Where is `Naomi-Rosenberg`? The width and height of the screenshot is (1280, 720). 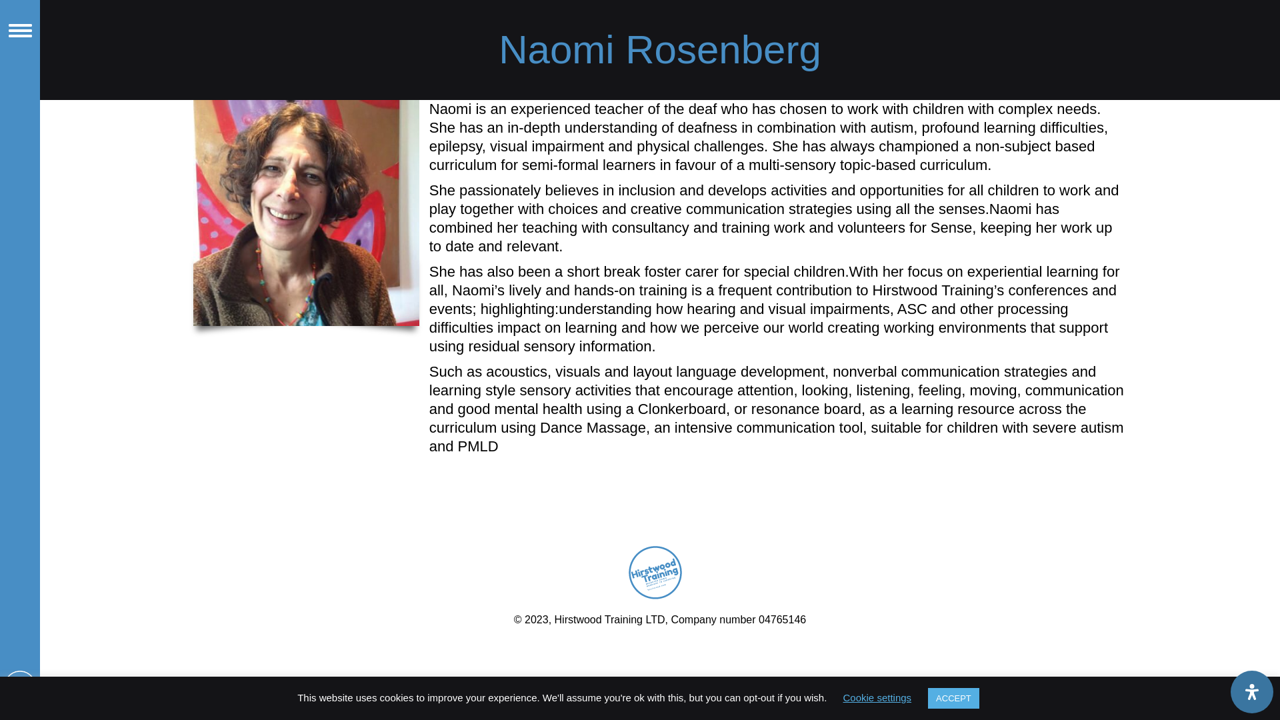 Naomi-Rosenberg is located at coordinates (306, 213).